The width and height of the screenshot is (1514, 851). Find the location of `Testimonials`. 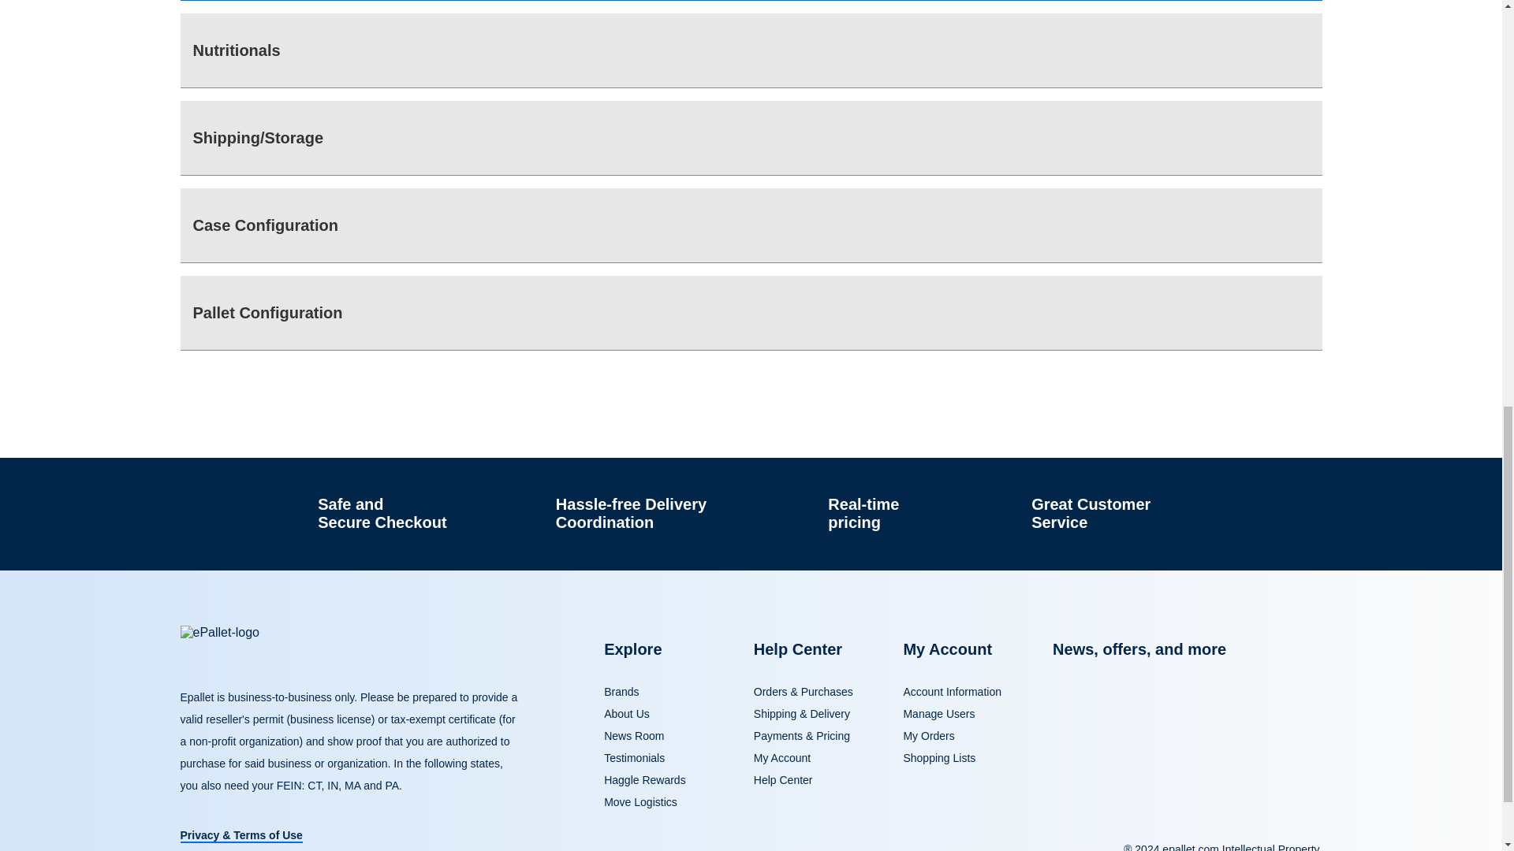

Testimonials is located at coordinates (634, 757).